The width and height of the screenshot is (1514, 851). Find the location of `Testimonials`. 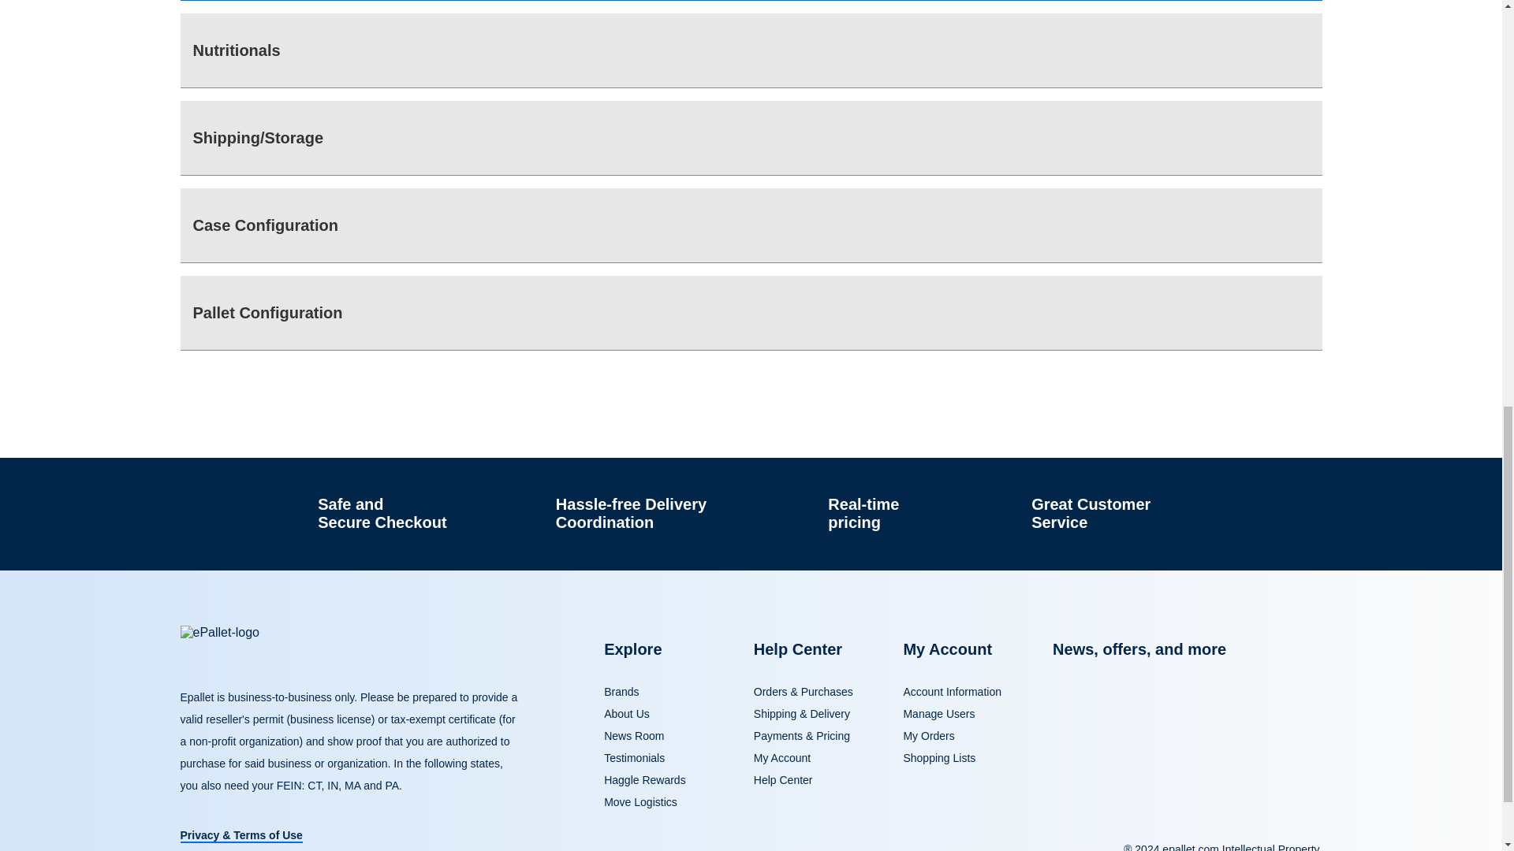

Testimonials is located at coordinates (634, 757).